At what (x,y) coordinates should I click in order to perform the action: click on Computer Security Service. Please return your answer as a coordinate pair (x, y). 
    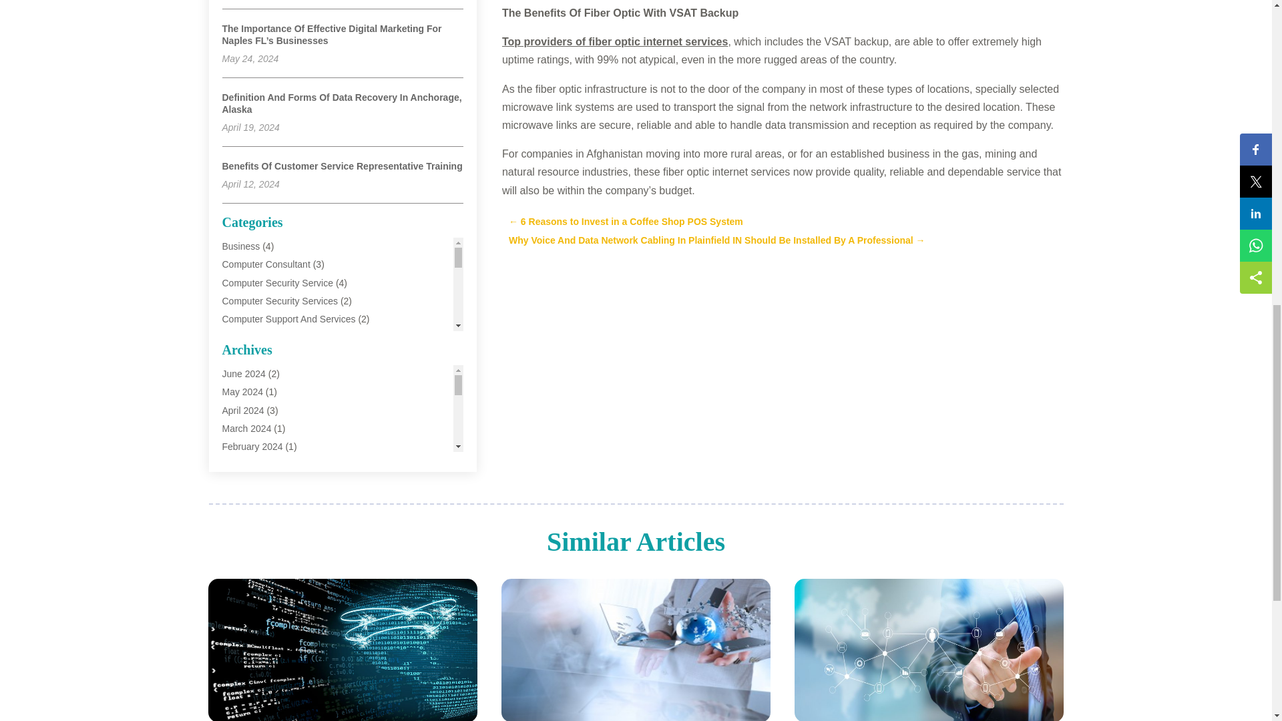
    Looking at the image, I should click on (278, 283).